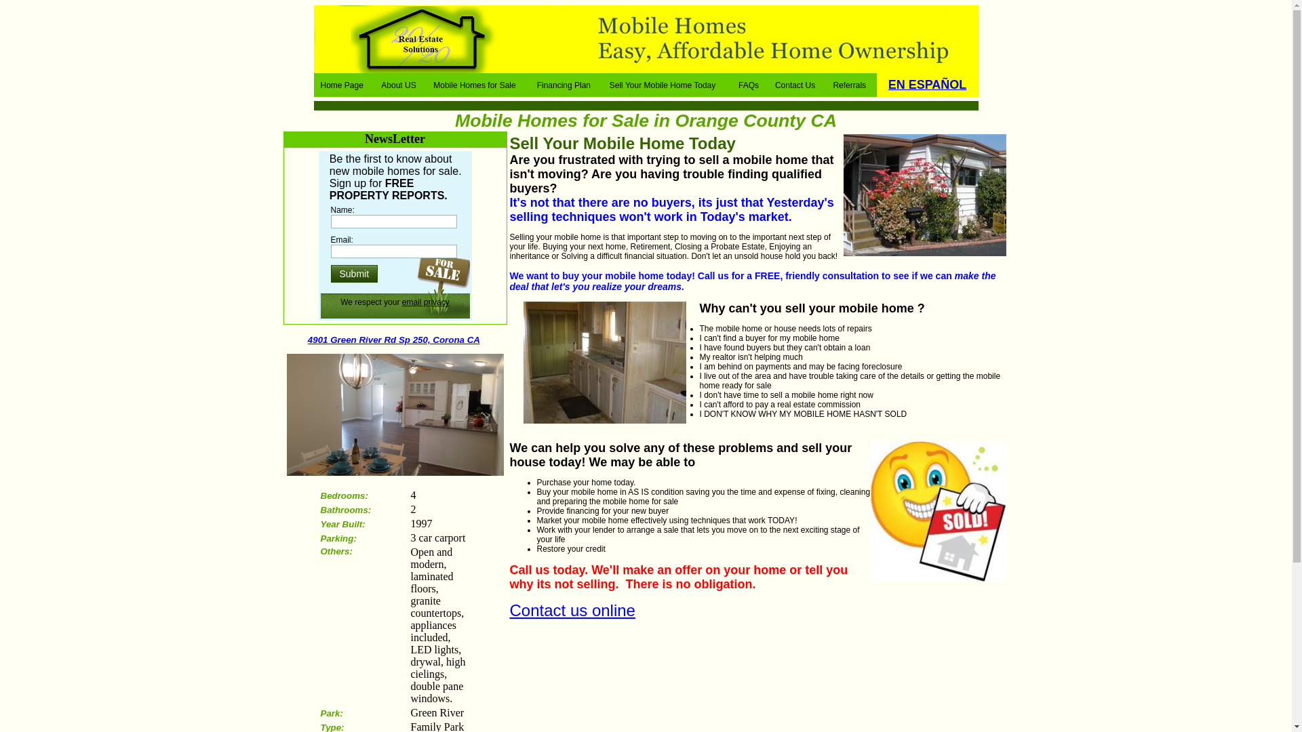 The height and width of the screenshot is (732, 1302). I want to click on About US, so click(399, 85).